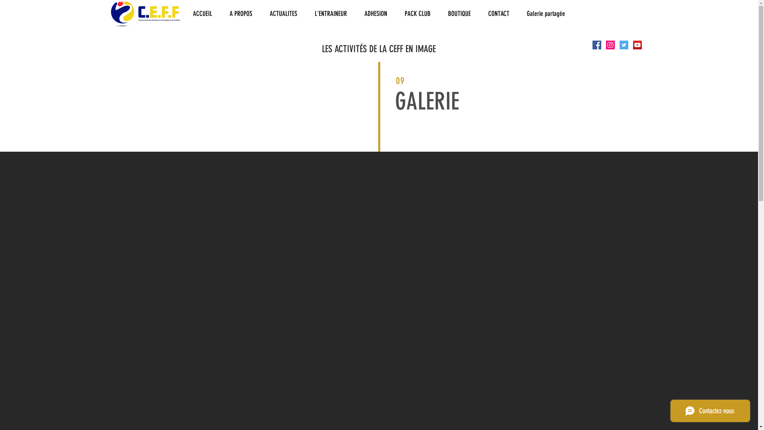  Describe the element at coordinates (240, 14) in the screenshot. I see `A PROPOS` at that location.